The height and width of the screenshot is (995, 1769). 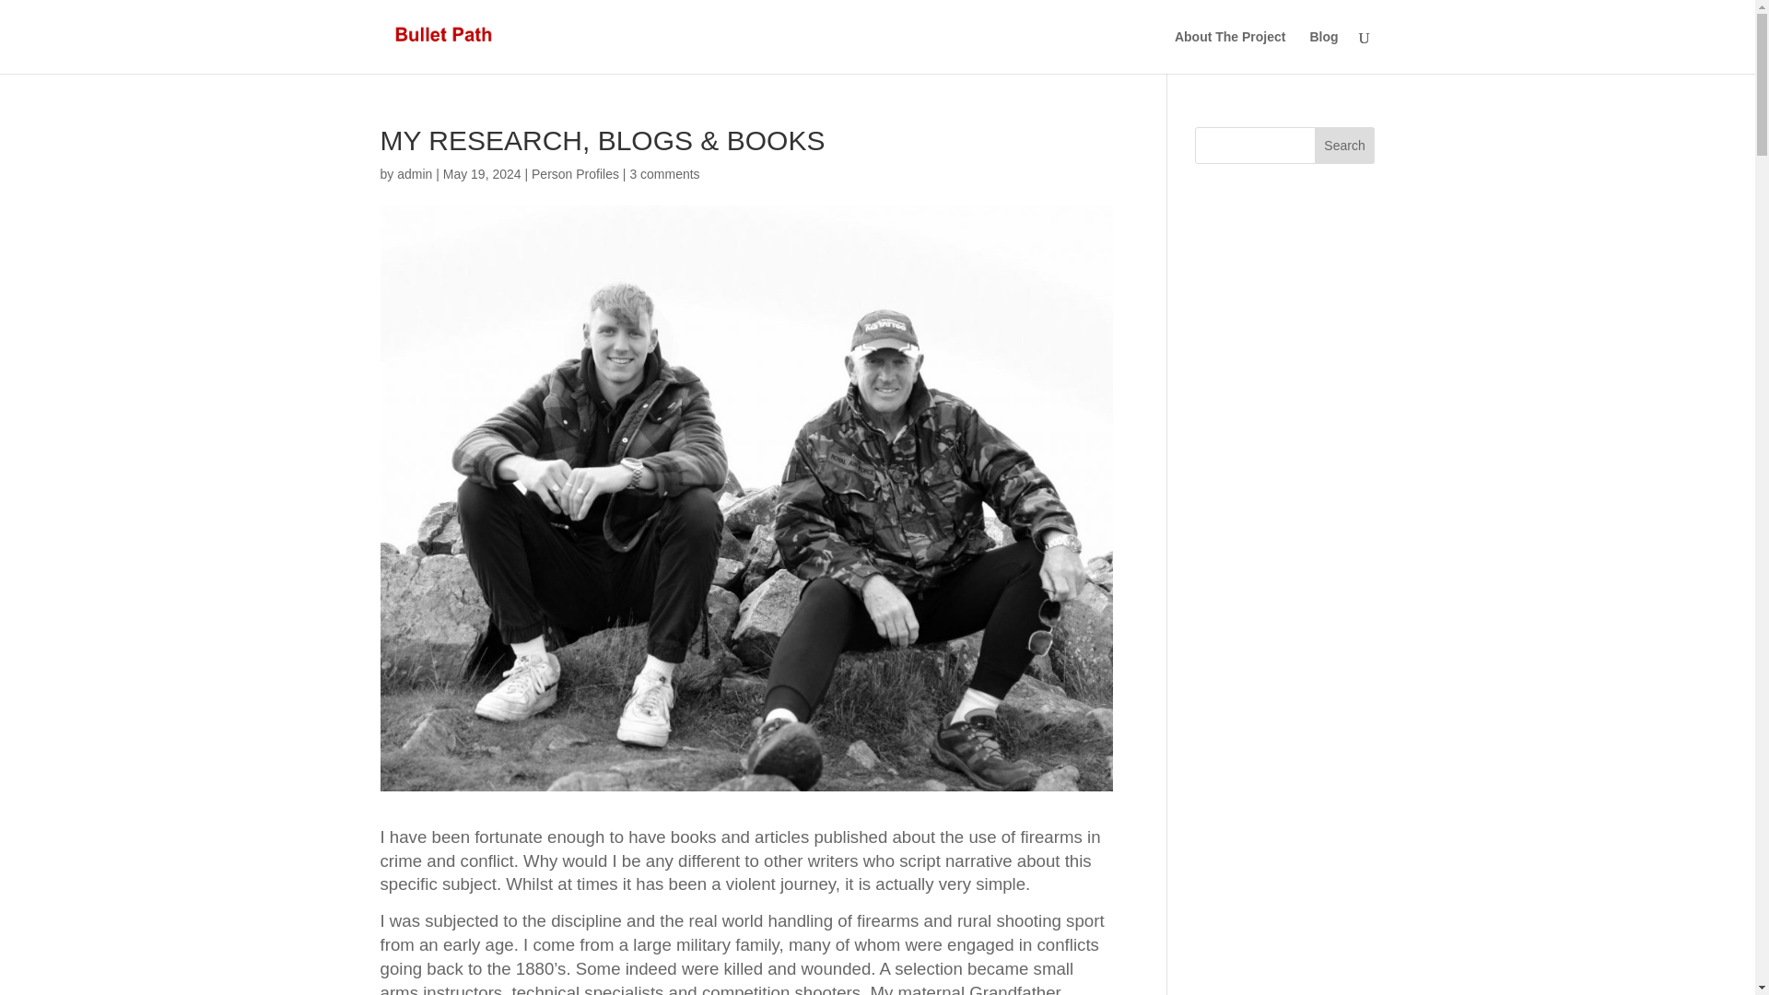 I want to click on 3 comments, so click(x=663, y=173).